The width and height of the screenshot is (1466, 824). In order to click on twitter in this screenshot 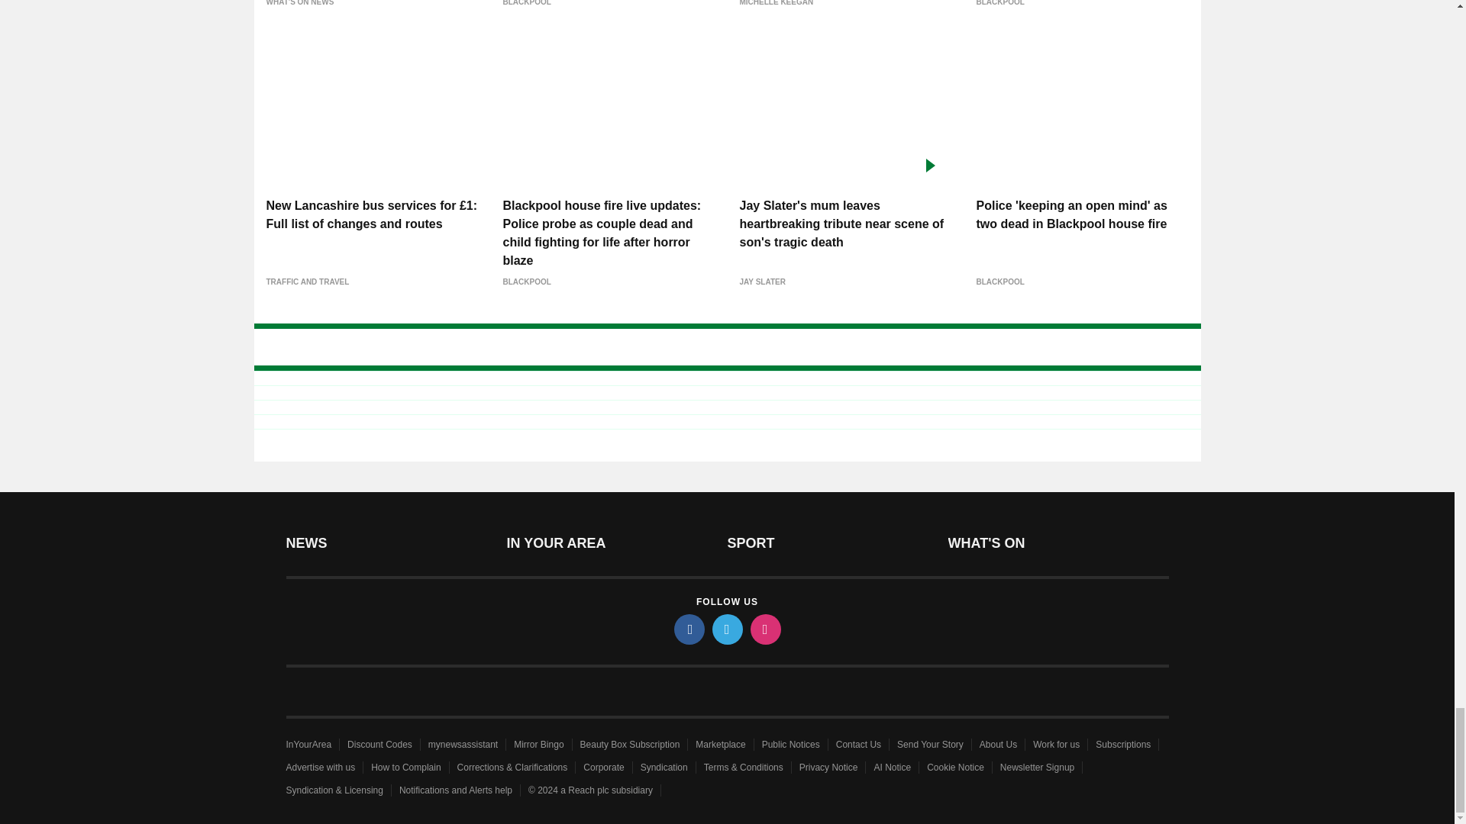, I will do `click(726, 629)`.